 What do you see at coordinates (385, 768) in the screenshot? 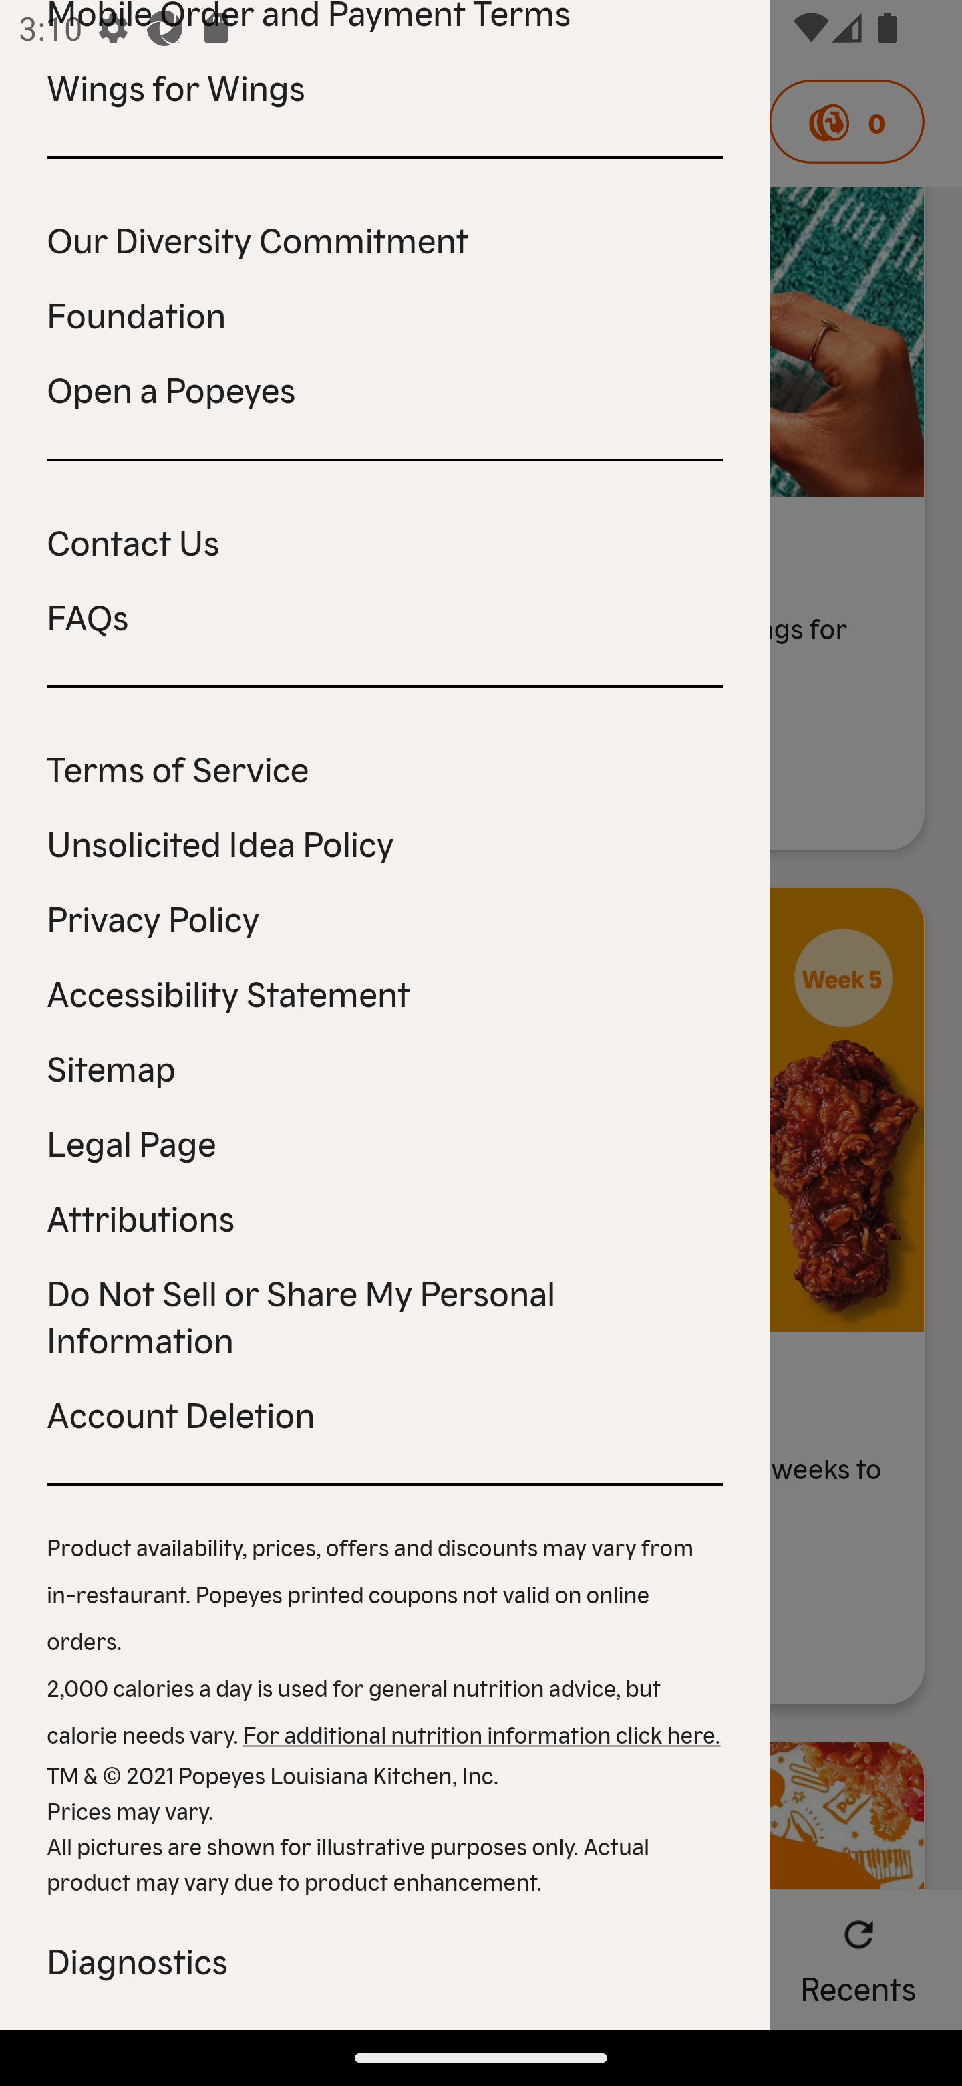
I see `Terms of Service` at bounding box center [385, 768].